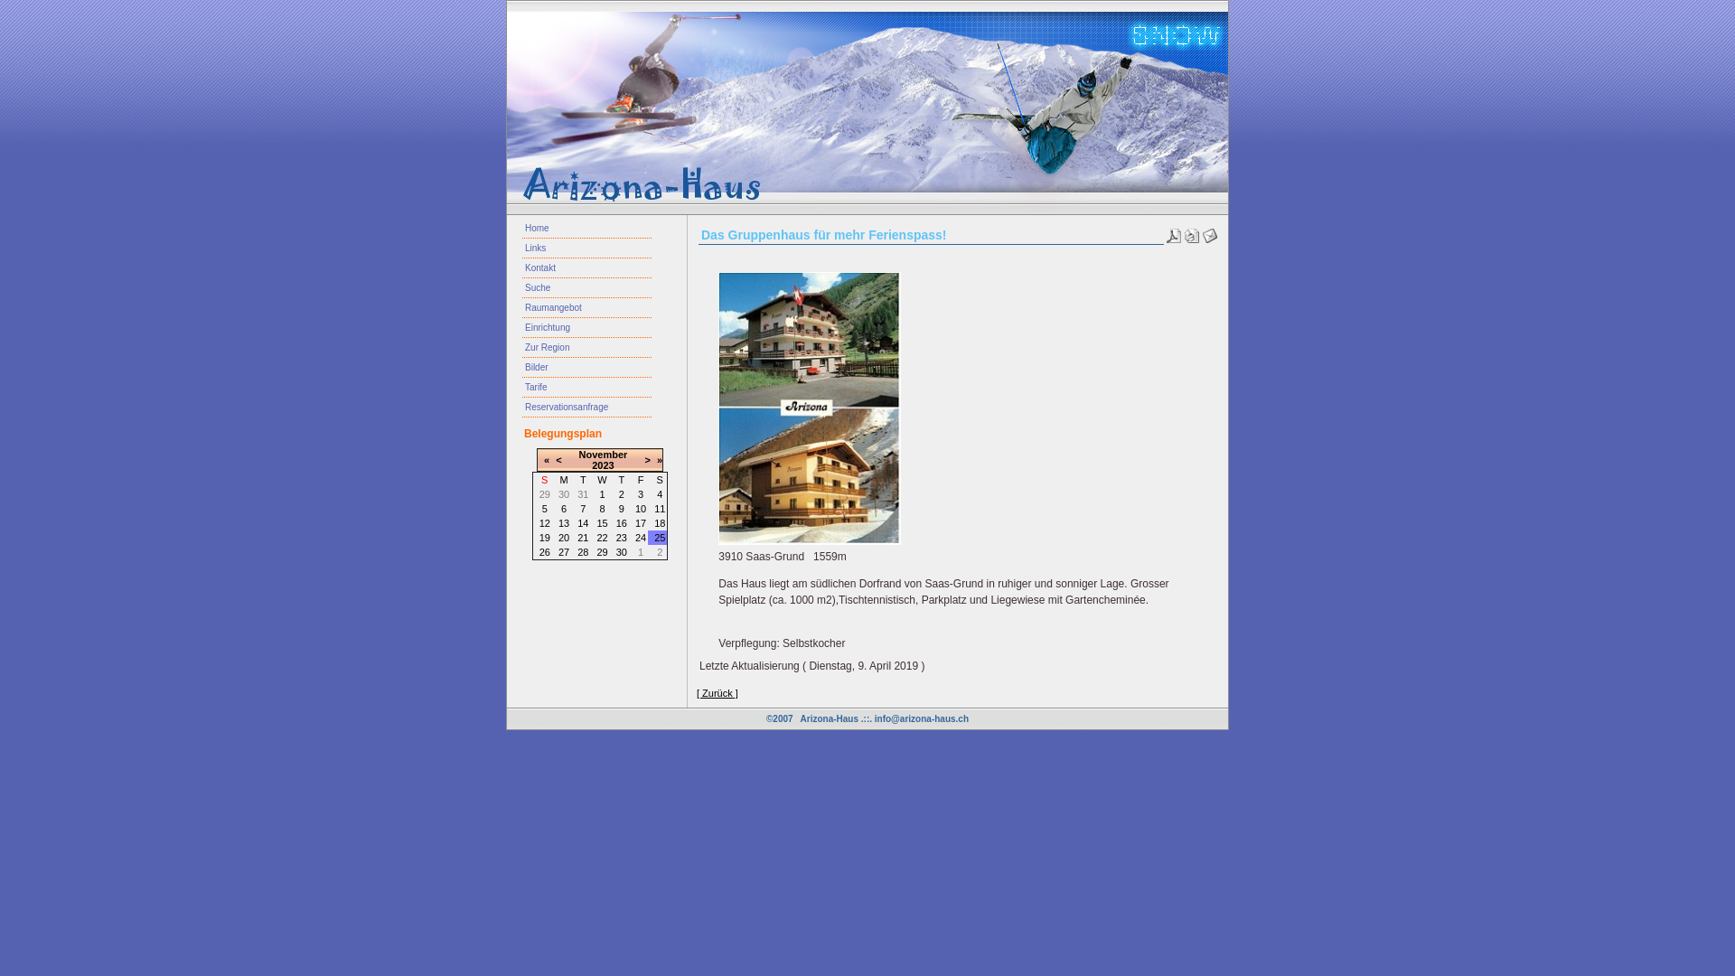 The image size is (1735, 976). What do you see at coordinates (587, 268) in the screenshot?
I see `Kontakt` at bounding box center [587, 268].